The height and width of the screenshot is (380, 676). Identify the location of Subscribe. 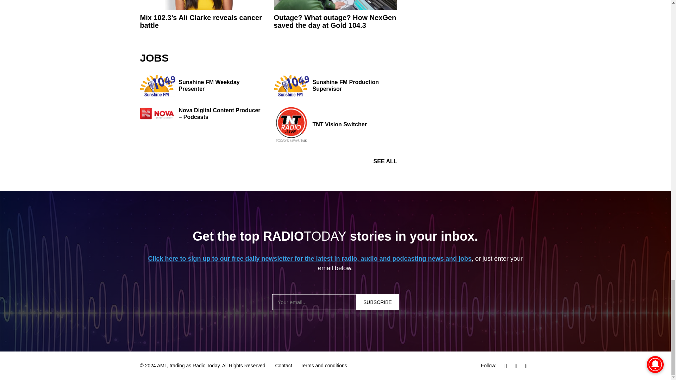
(377, 302).